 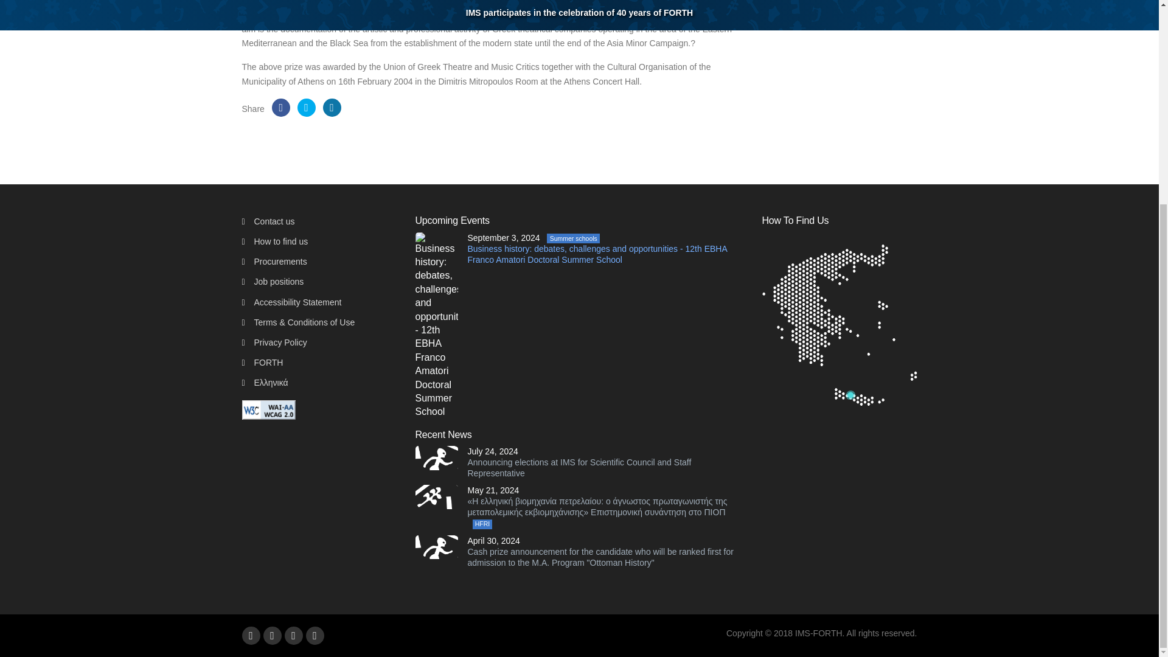 What do you see at coordinates (314, 635) in the screenshot?
I see `Link to the IMS Twitter` at bounding box center [314, 635].